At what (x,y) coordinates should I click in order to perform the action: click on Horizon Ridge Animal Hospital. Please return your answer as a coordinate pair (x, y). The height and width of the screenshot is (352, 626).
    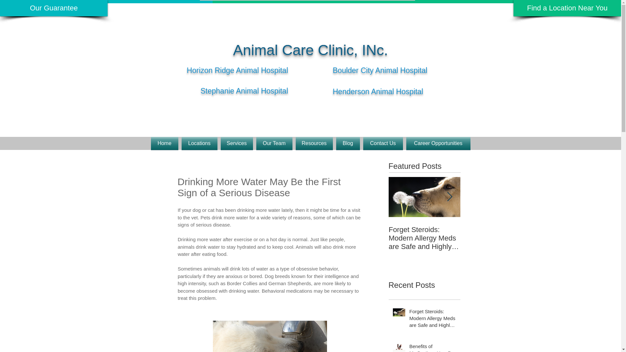
    Looking at the image, I should click on (237, 70).